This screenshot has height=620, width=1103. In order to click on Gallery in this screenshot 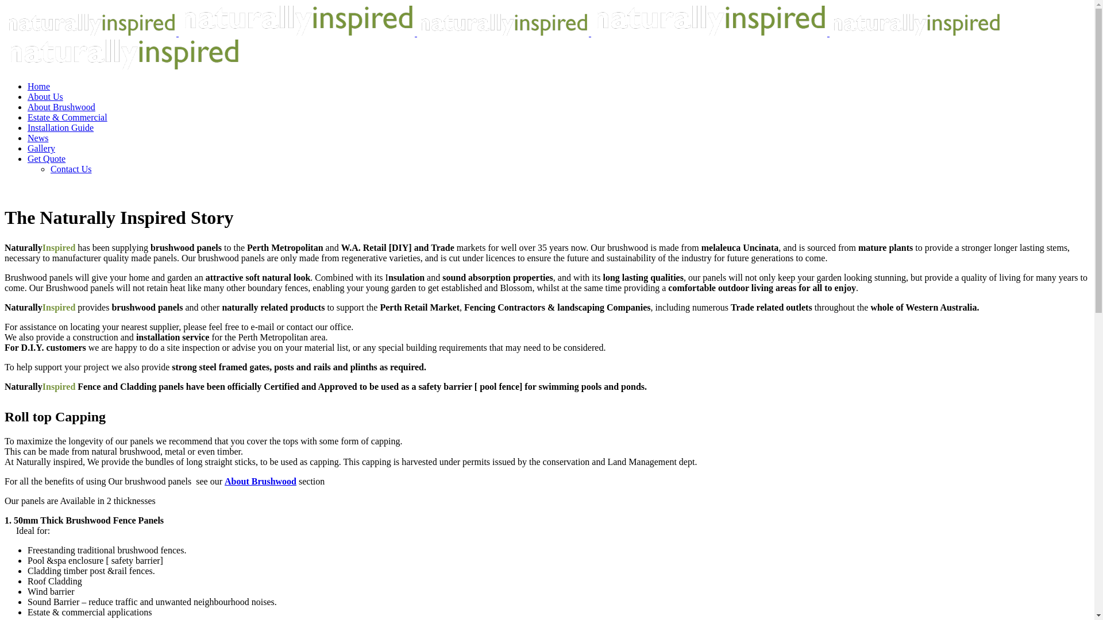, I will do `click(41, 148)`.